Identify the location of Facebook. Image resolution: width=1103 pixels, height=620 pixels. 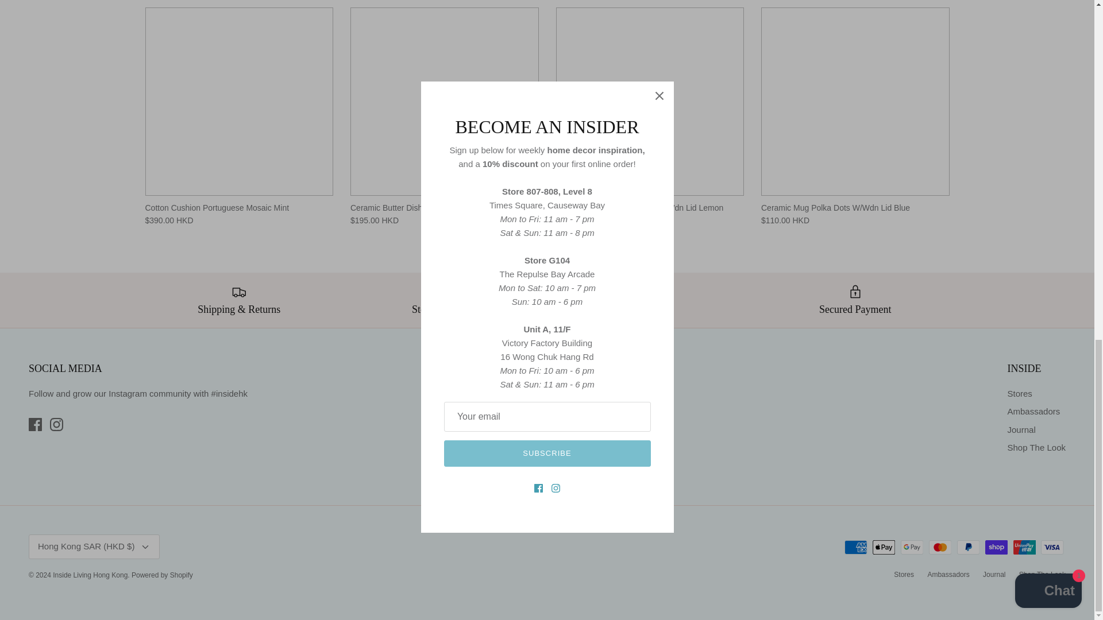
(34, 424).